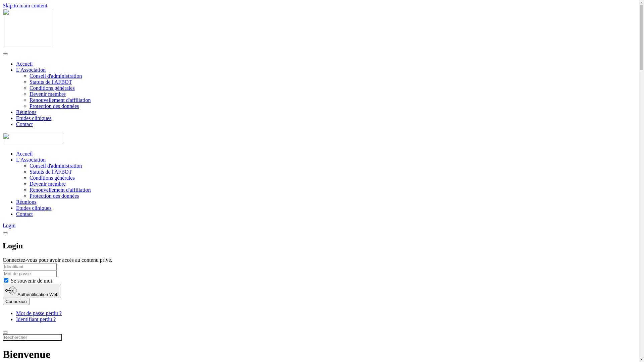  Describe the element at coordinates (24, 64) in the screenshot. I see `Accueil` at that location.